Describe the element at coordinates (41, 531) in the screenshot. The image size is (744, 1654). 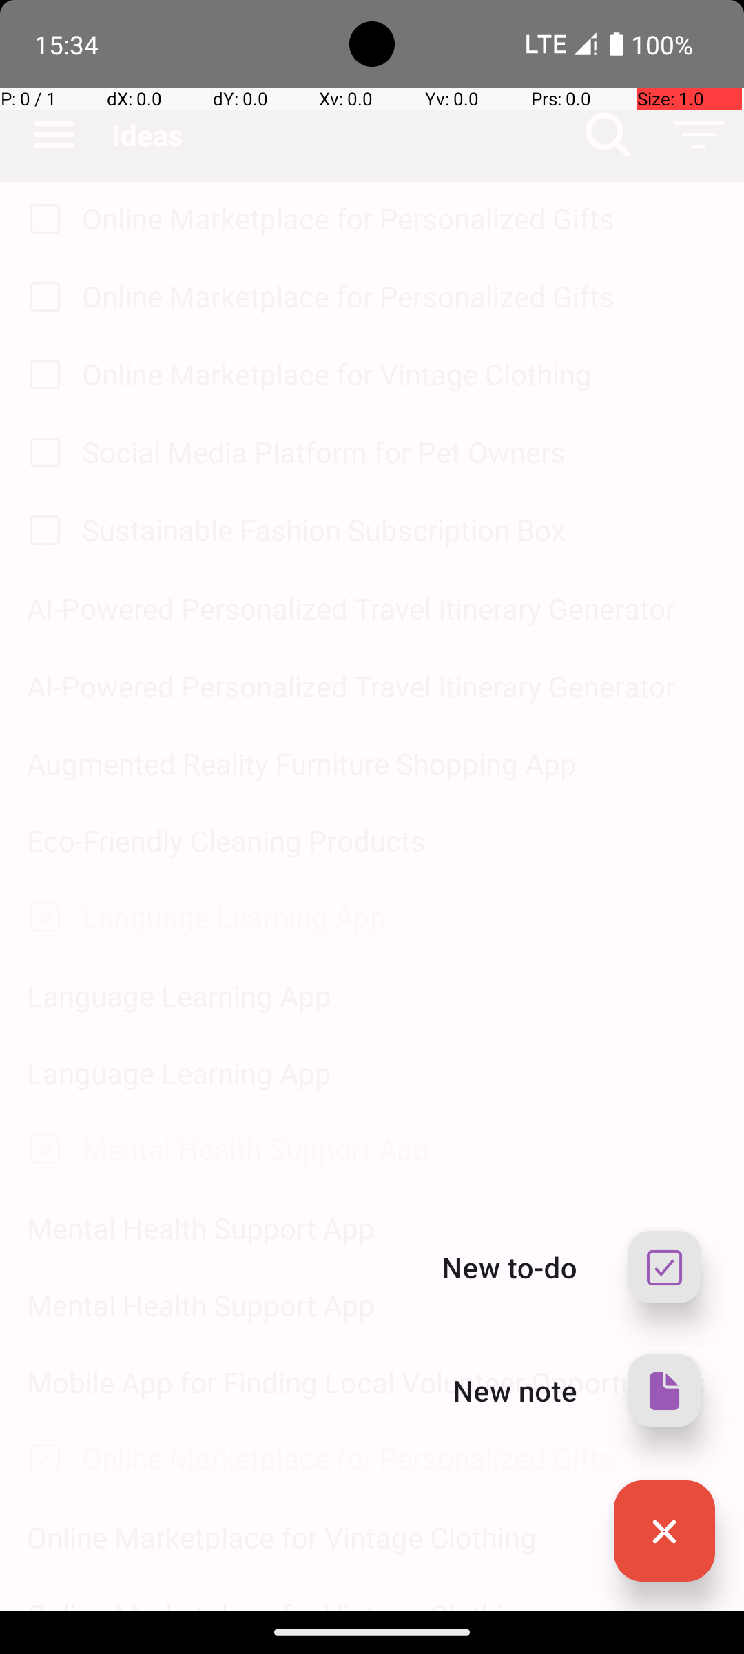
I see `to-do: Sustainable Fashion Subscription Box` at that location.